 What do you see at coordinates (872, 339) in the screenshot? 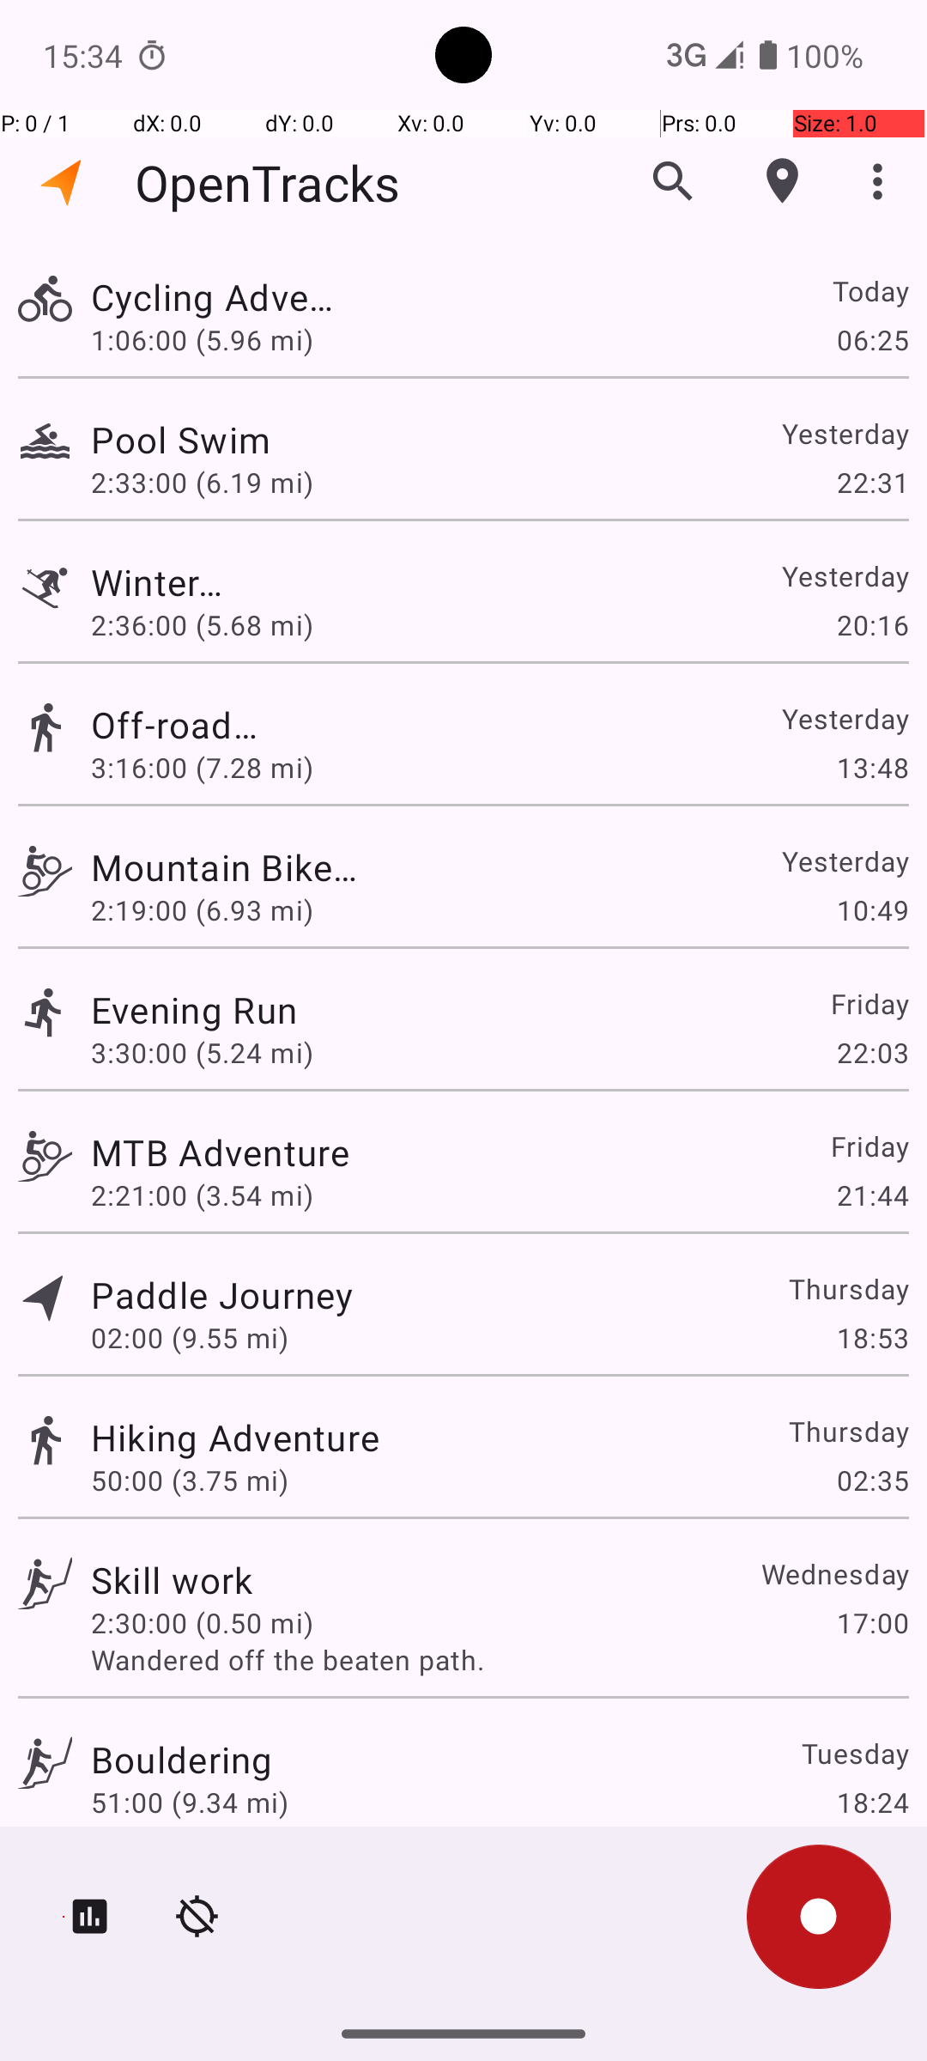
I see `06:25` at bounding box center [872, 339].